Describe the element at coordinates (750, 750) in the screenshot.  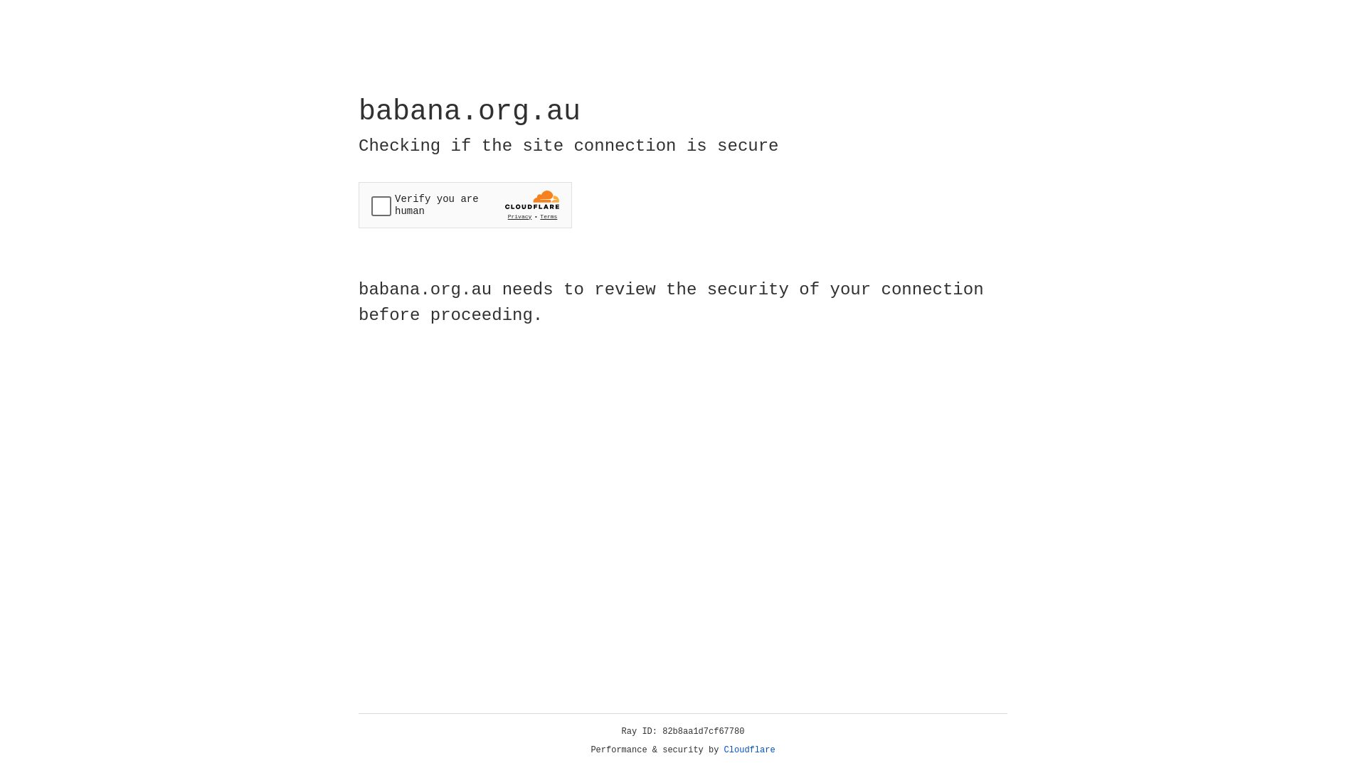
I see `Cloudflare` at that location.